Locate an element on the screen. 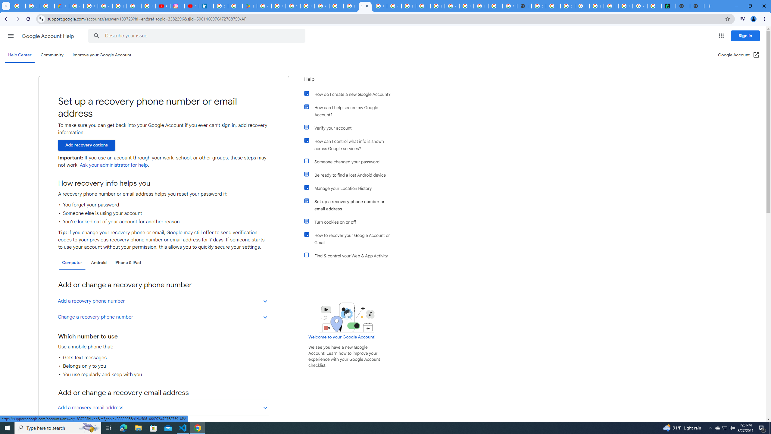 The height and width of the screenshot is (434, 771). Privacy Help Center - Policies Help is located at coordinates (134, 6).